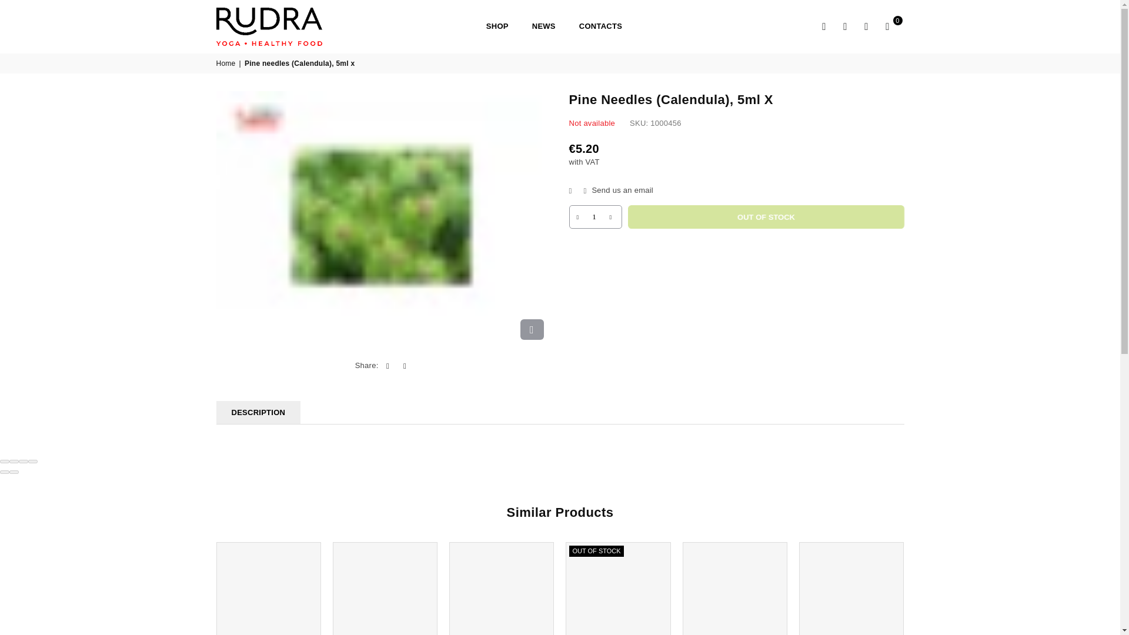 This screenshot has width=1129, height=635. Describe the element at coordinates (888, 26) in the screenshot. I see `Cart` at that location.